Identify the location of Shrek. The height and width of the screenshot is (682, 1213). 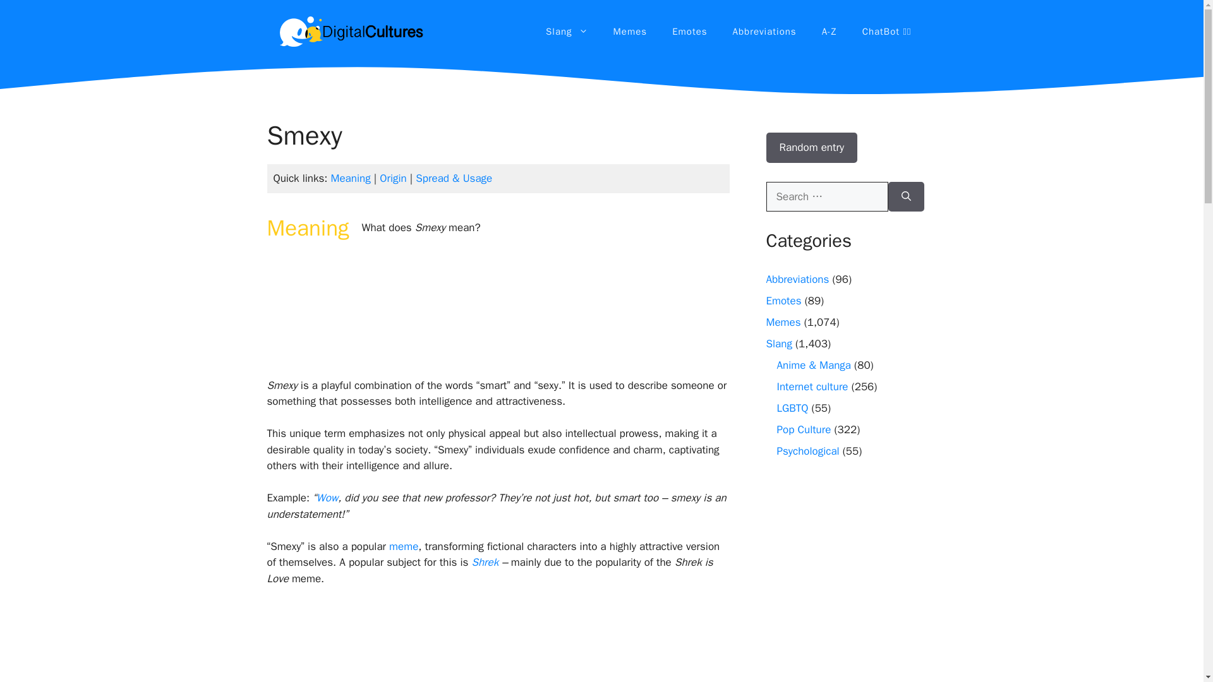
(485, 562).